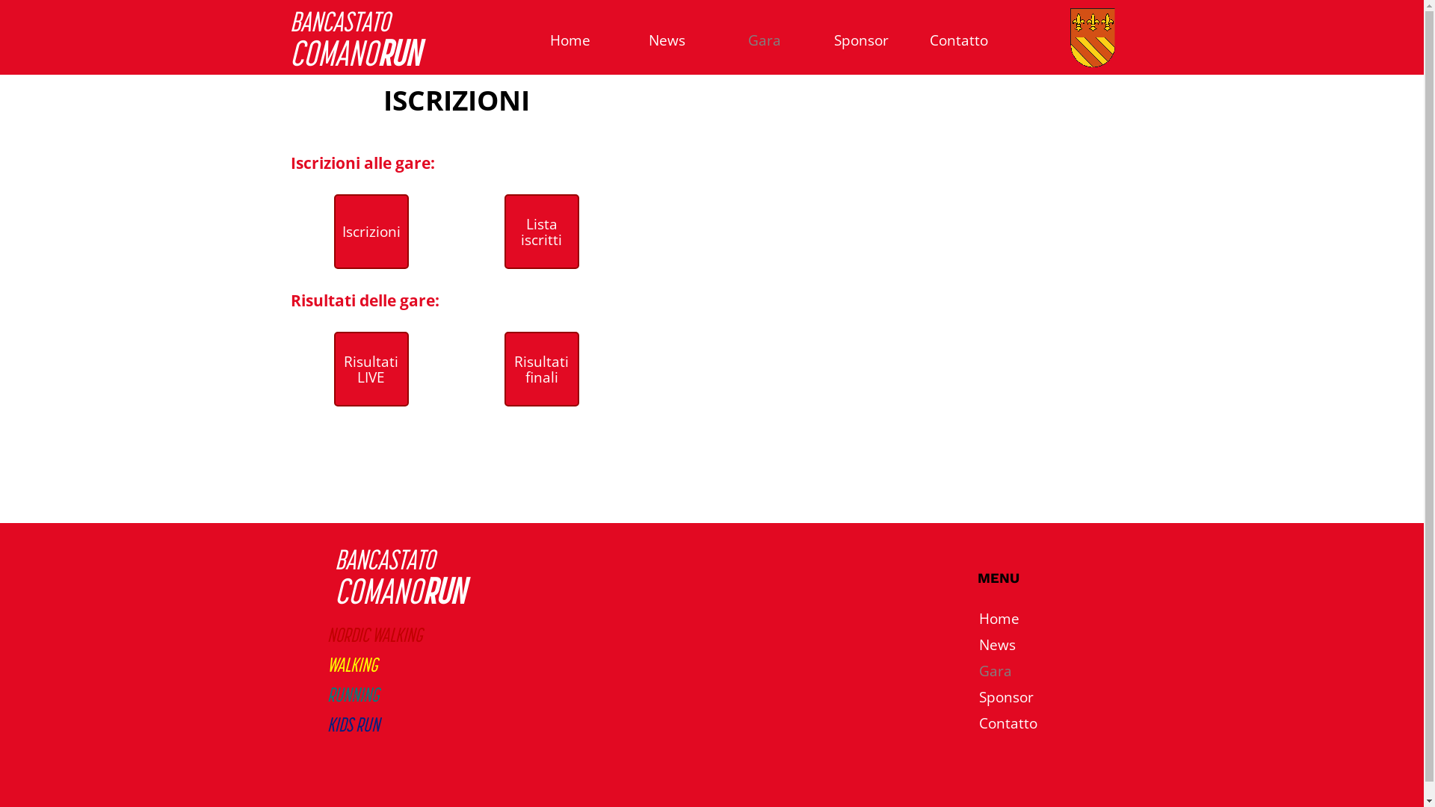 This screenshot has height=807, width=1435. What do you see at coordinates (1028, 619) in the screenshot?
I see `Home` at bounding box center [1028, 619].